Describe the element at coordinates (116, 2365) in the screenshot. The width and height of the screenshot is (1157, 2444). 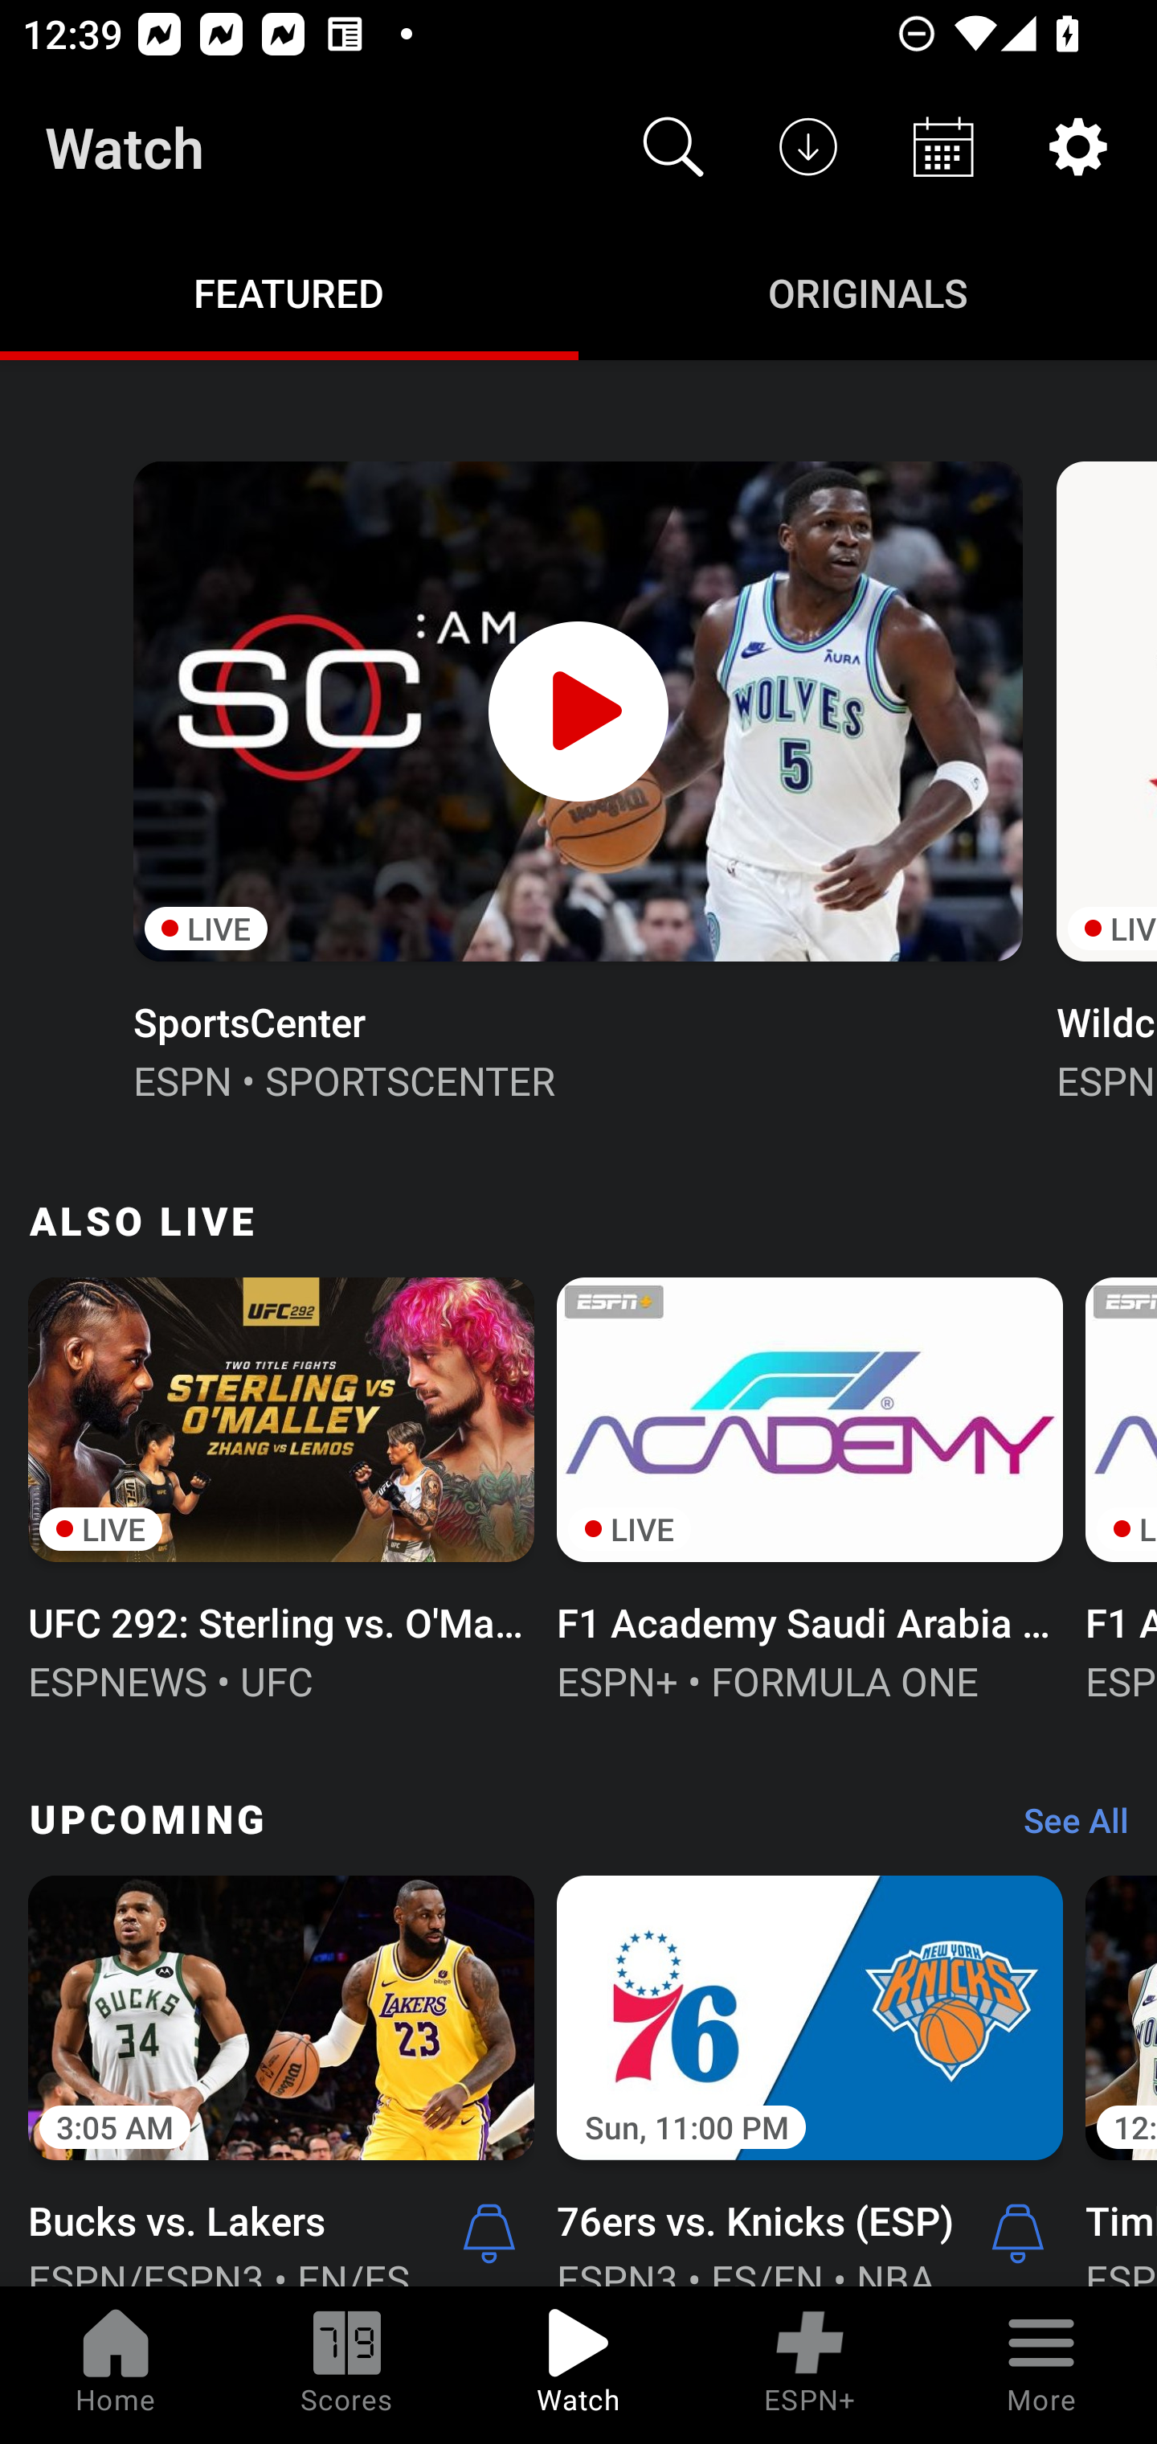
I see `Home` at that location.